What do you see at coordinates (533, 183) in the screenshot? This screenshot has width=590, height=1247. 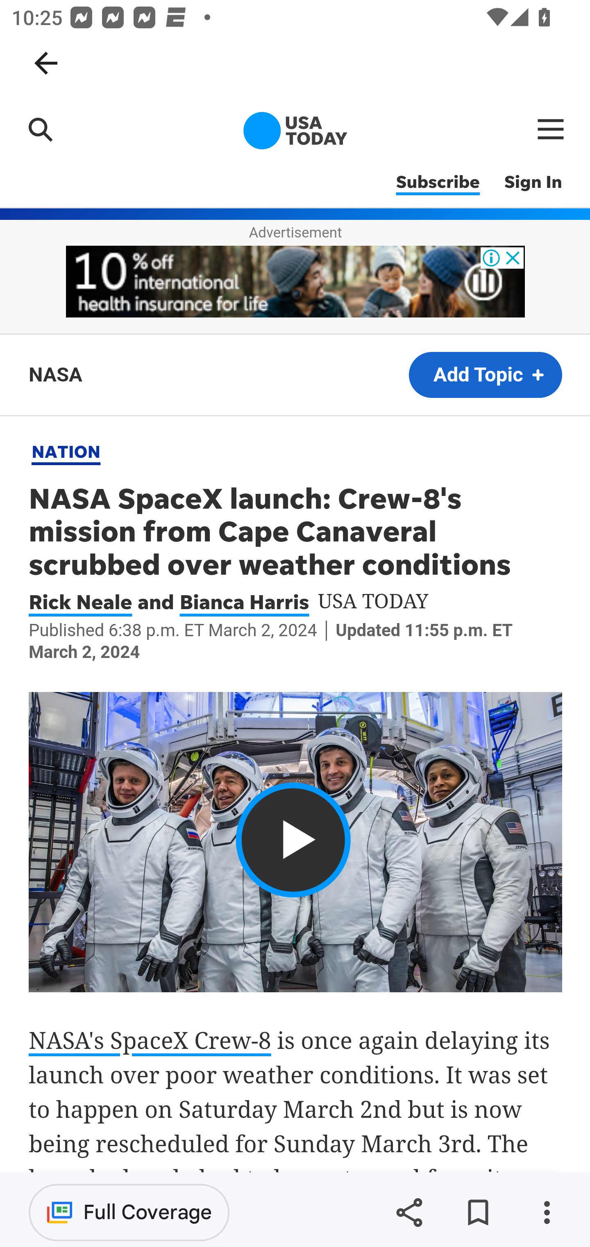 I see `Sign In` at bounding box center [533, 183].